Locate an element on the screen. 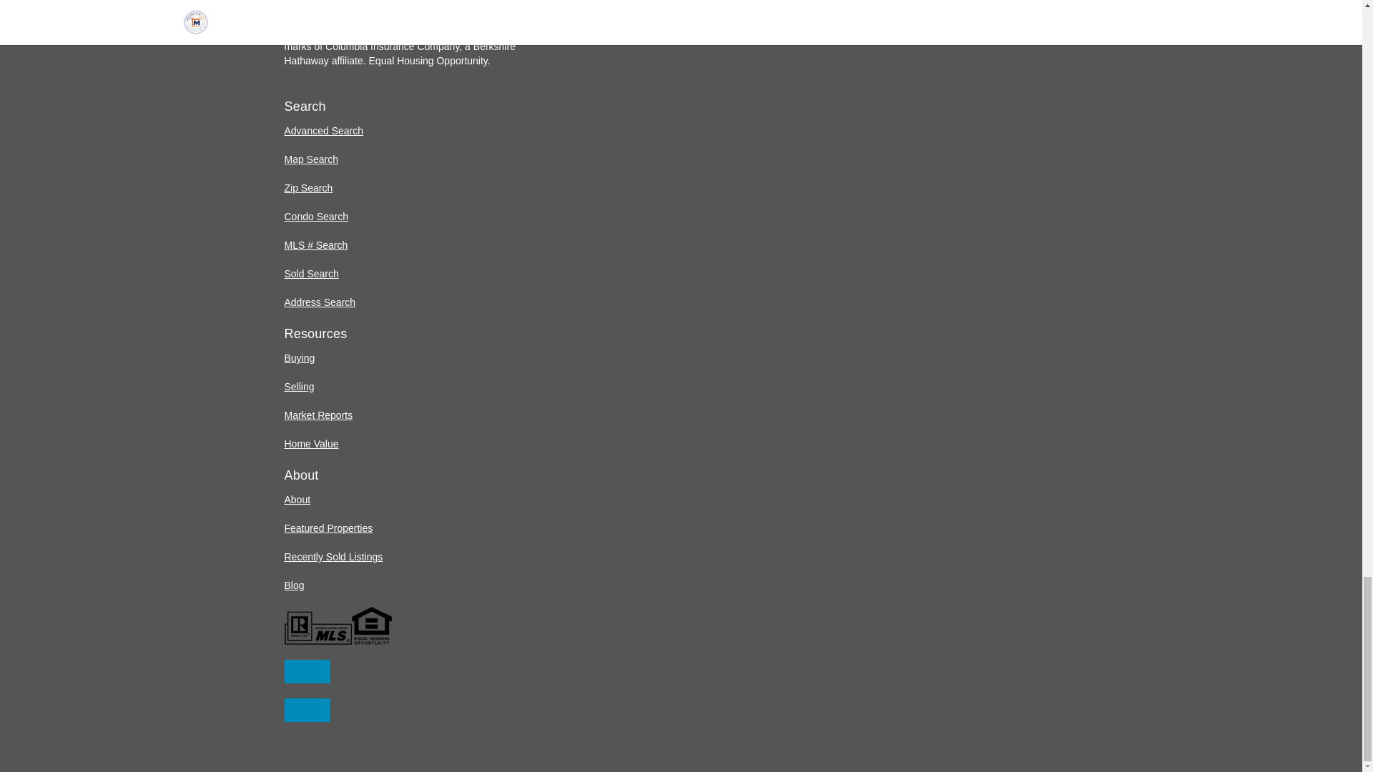 This screenshot has height=772, width=1373. Contact is located at coordinates (307, 671).